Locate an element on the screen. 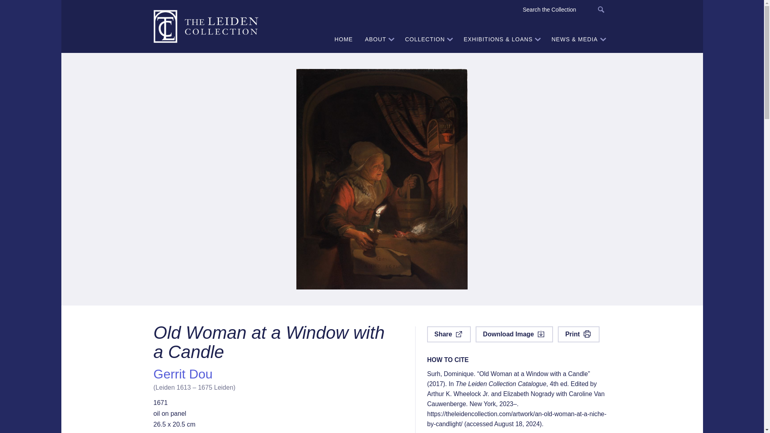 The width and height of the screenshot is (770, 433). COLLECTION is located at coordinates (428, 39).